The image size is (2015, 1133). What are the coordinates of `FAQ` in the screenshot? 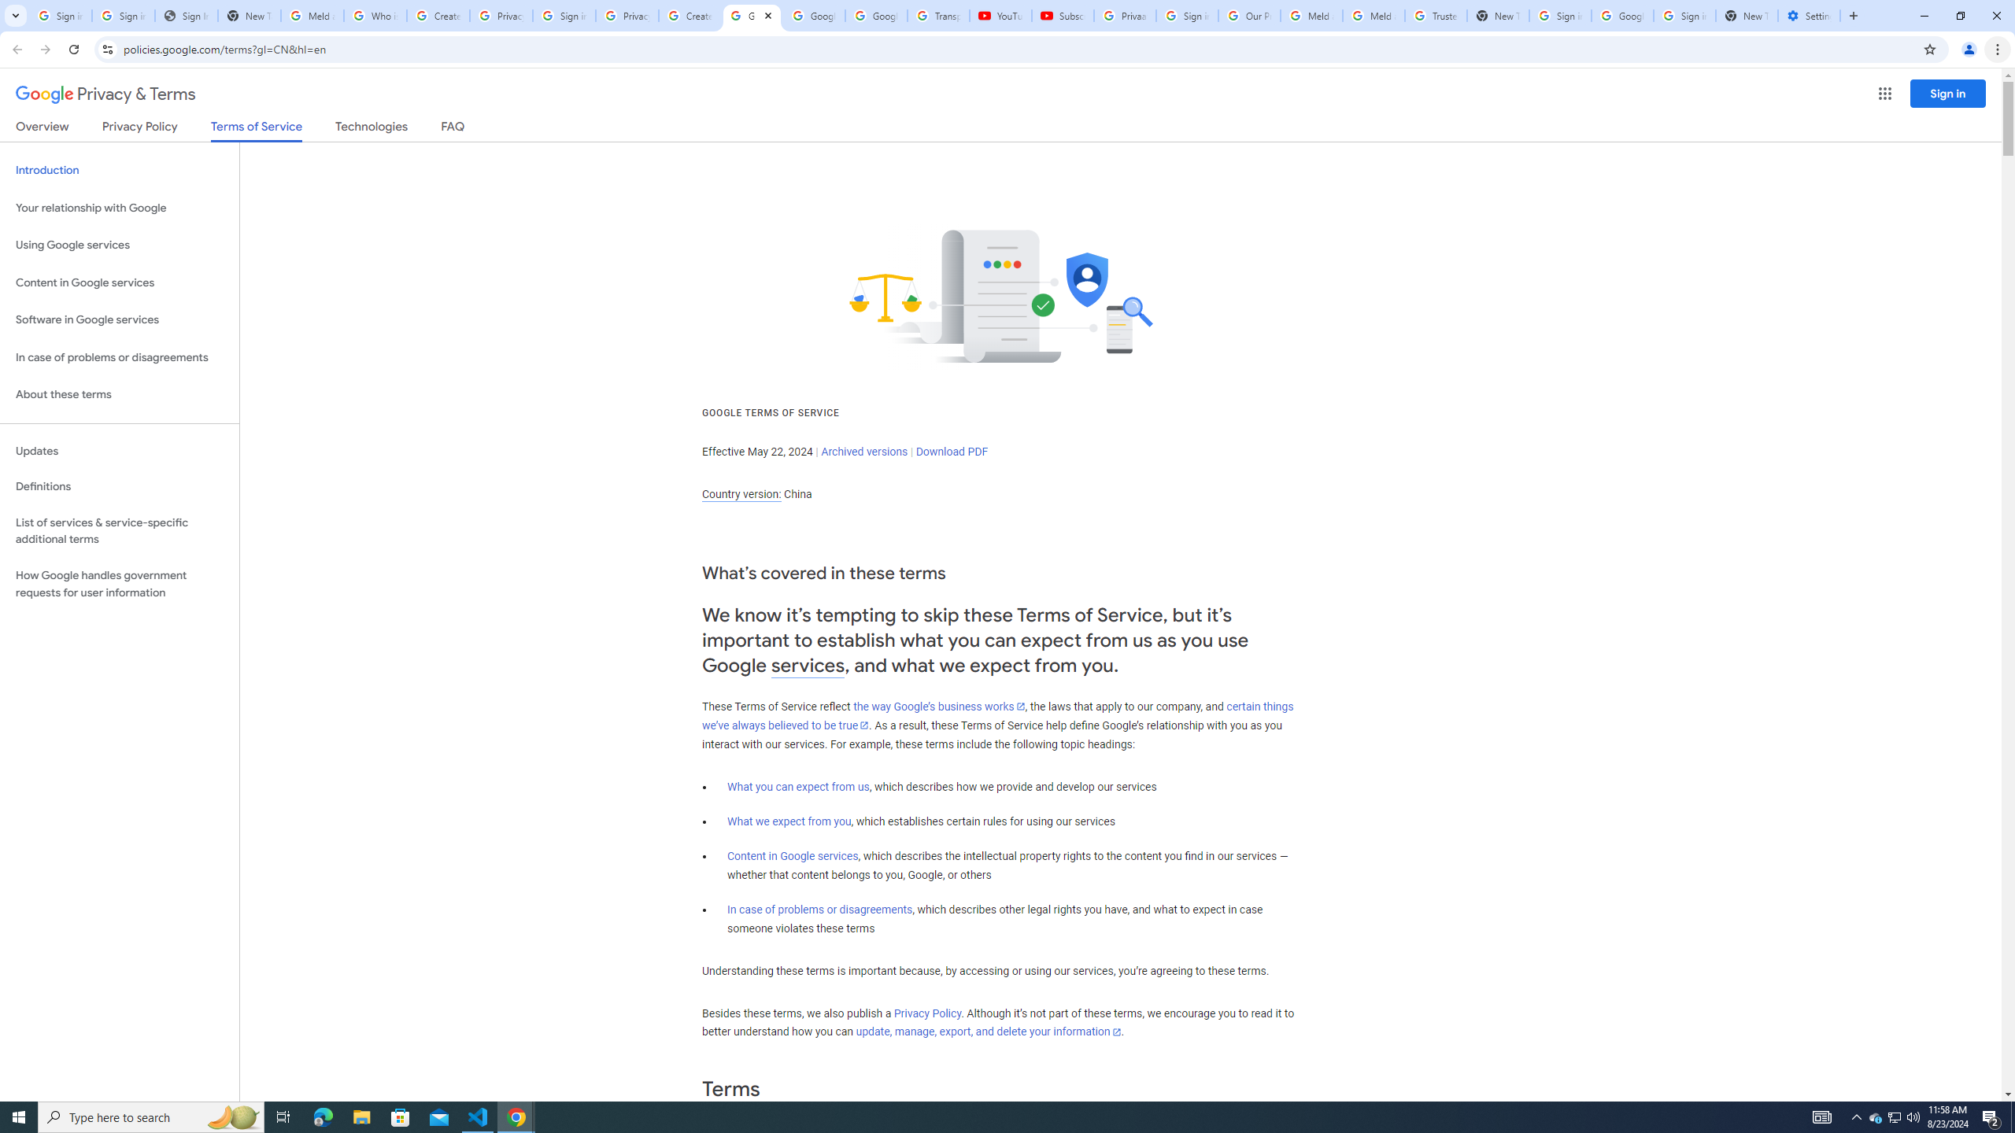 It's located at (453, 129).